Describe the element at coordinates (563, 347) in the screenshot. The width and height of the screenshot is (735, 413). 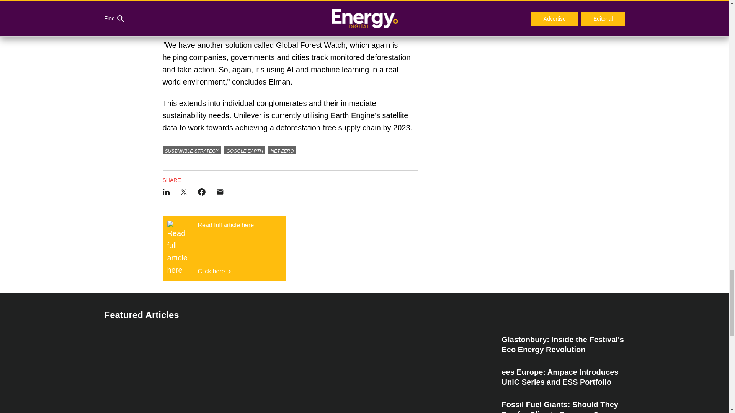
I see `Glastonbury: Inside the Festival's Eco Energy Revolution` at that location.